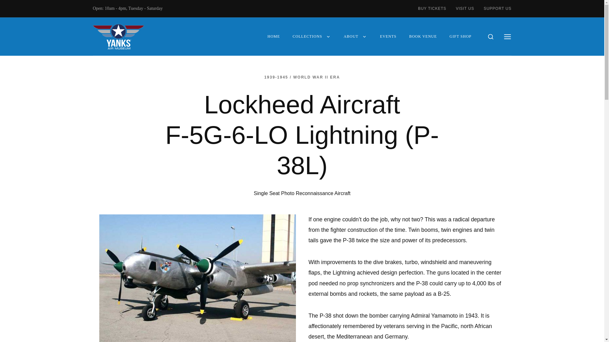 The image size is (609, 342). What do you see at coordinates (495, 9) in the screenshot?
I see `SUPPORT US` at bounding box center [495, 9].